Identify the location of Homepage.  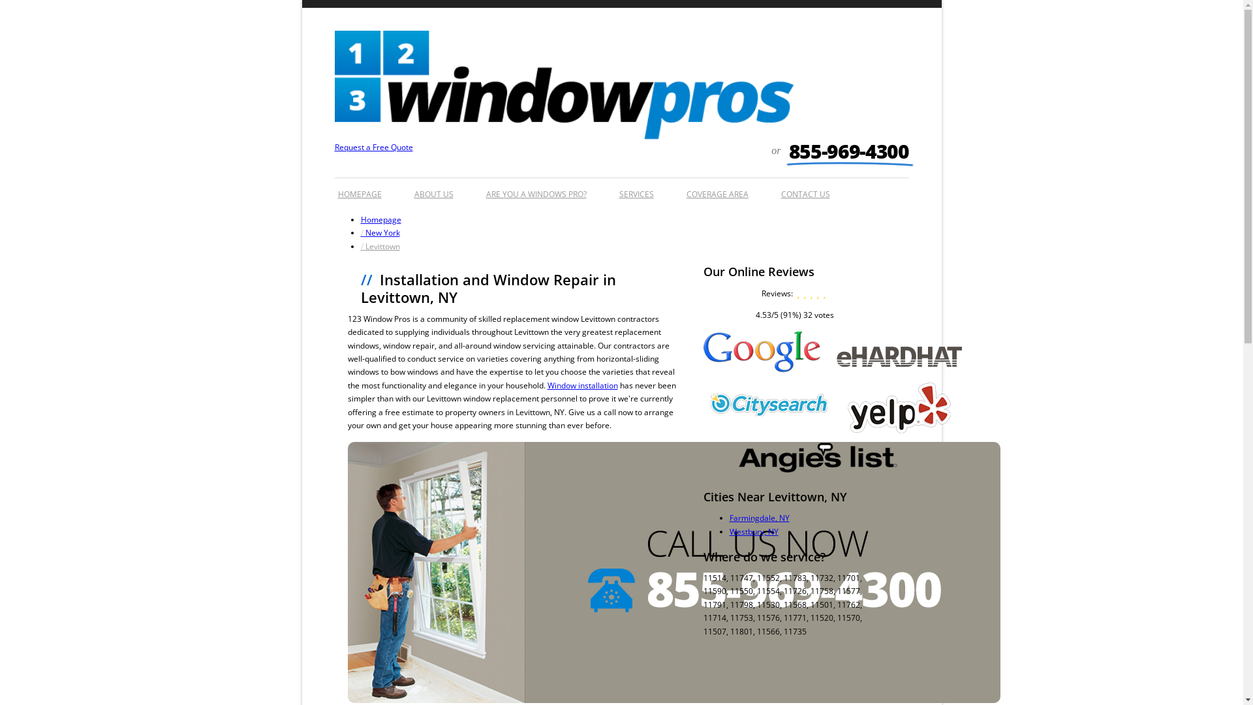
(380, 219).